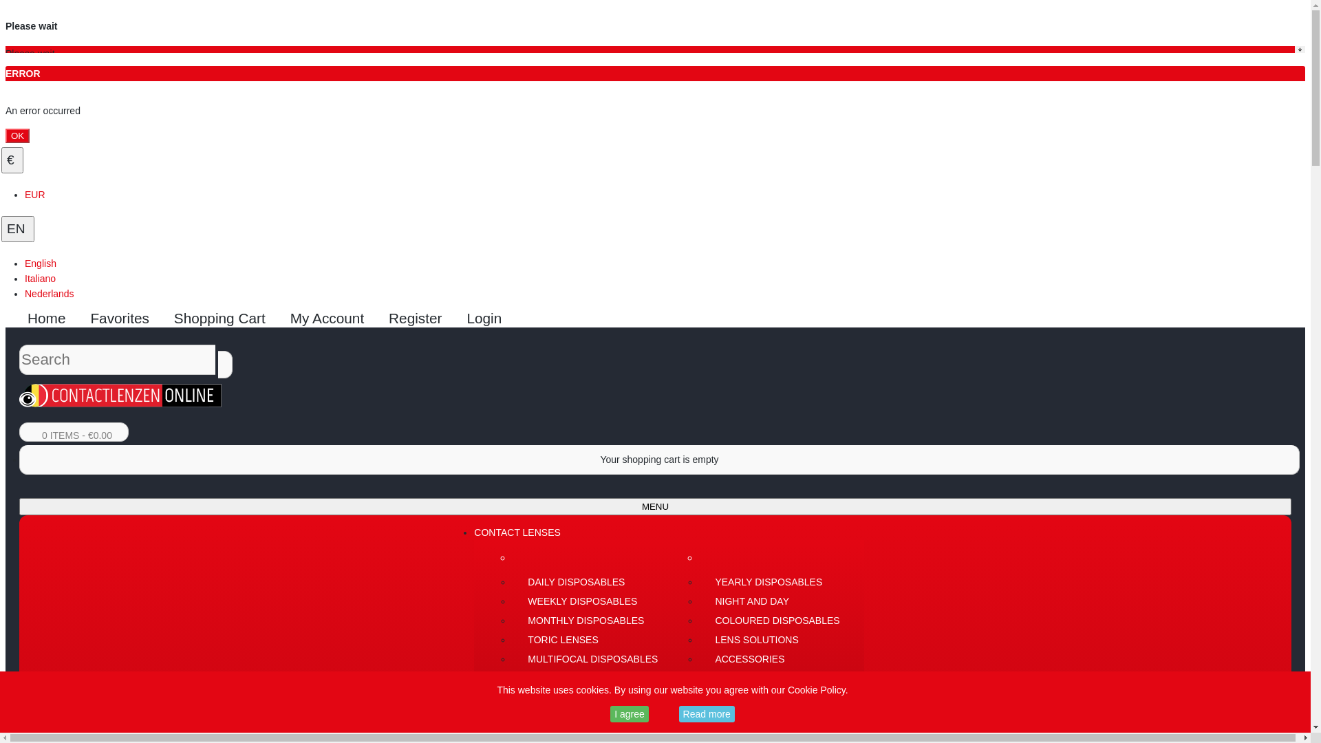  What do you see at coordinates (592, 582) in the screenshot?
I see `DAILY DISPOSABLES` at bounding box center [592, 582].